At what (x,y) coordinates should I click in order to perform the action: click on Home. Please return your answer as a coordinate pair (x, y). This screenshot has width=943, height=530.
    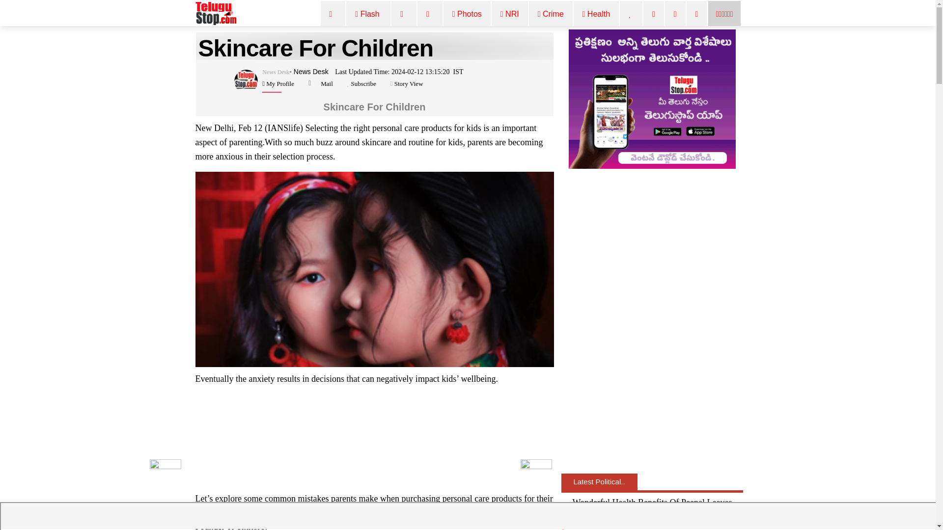
    Looking at the image, I should click on (333, 15).